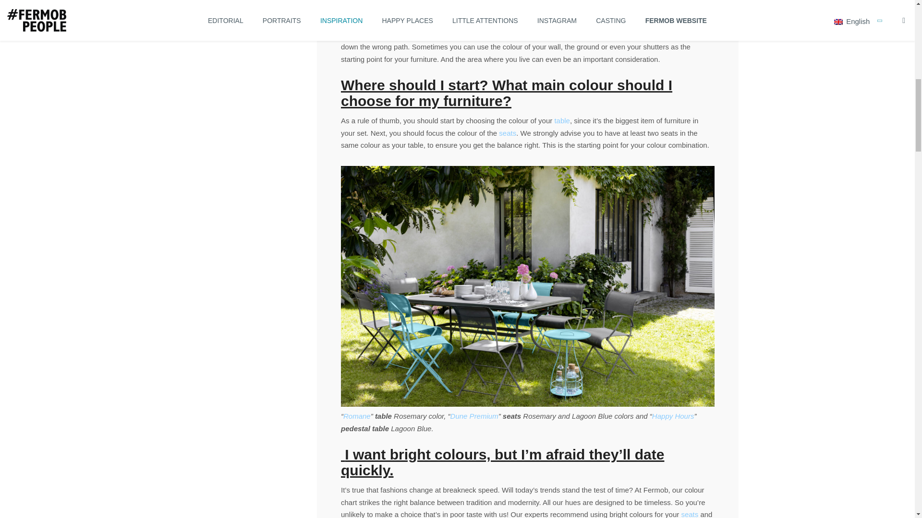  I want to click on seats, so click(507, 133).